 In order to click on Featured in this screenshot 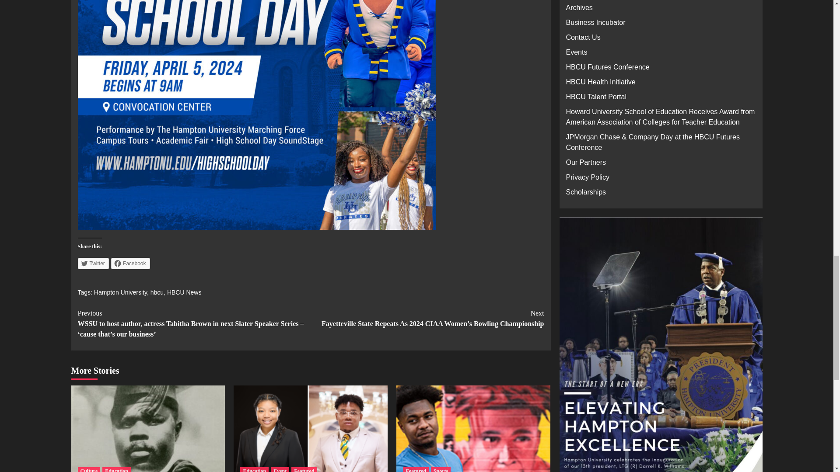, I will do `click(304, 469)`.